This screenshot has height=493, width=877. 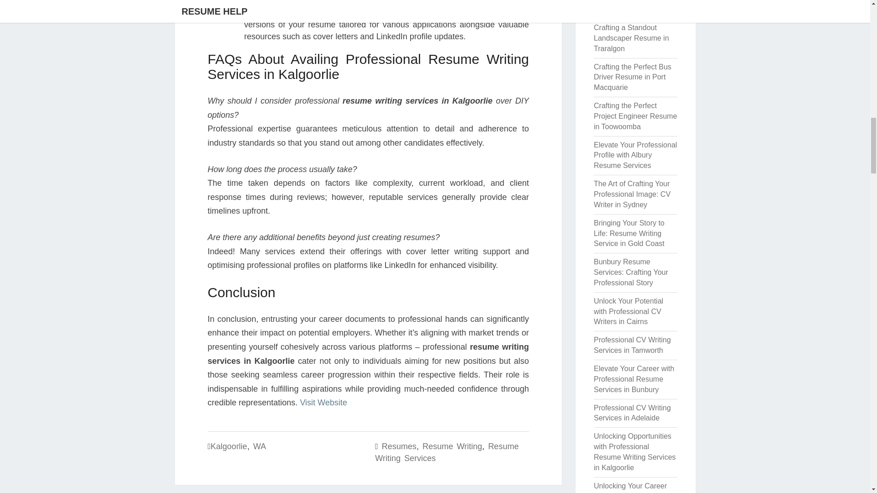 What do you see at coordinates (628, 311) in the screenshot?
I see `Unlock Your Potential with Professional CV Writers in Cairns` at bounding box center [628, 311].